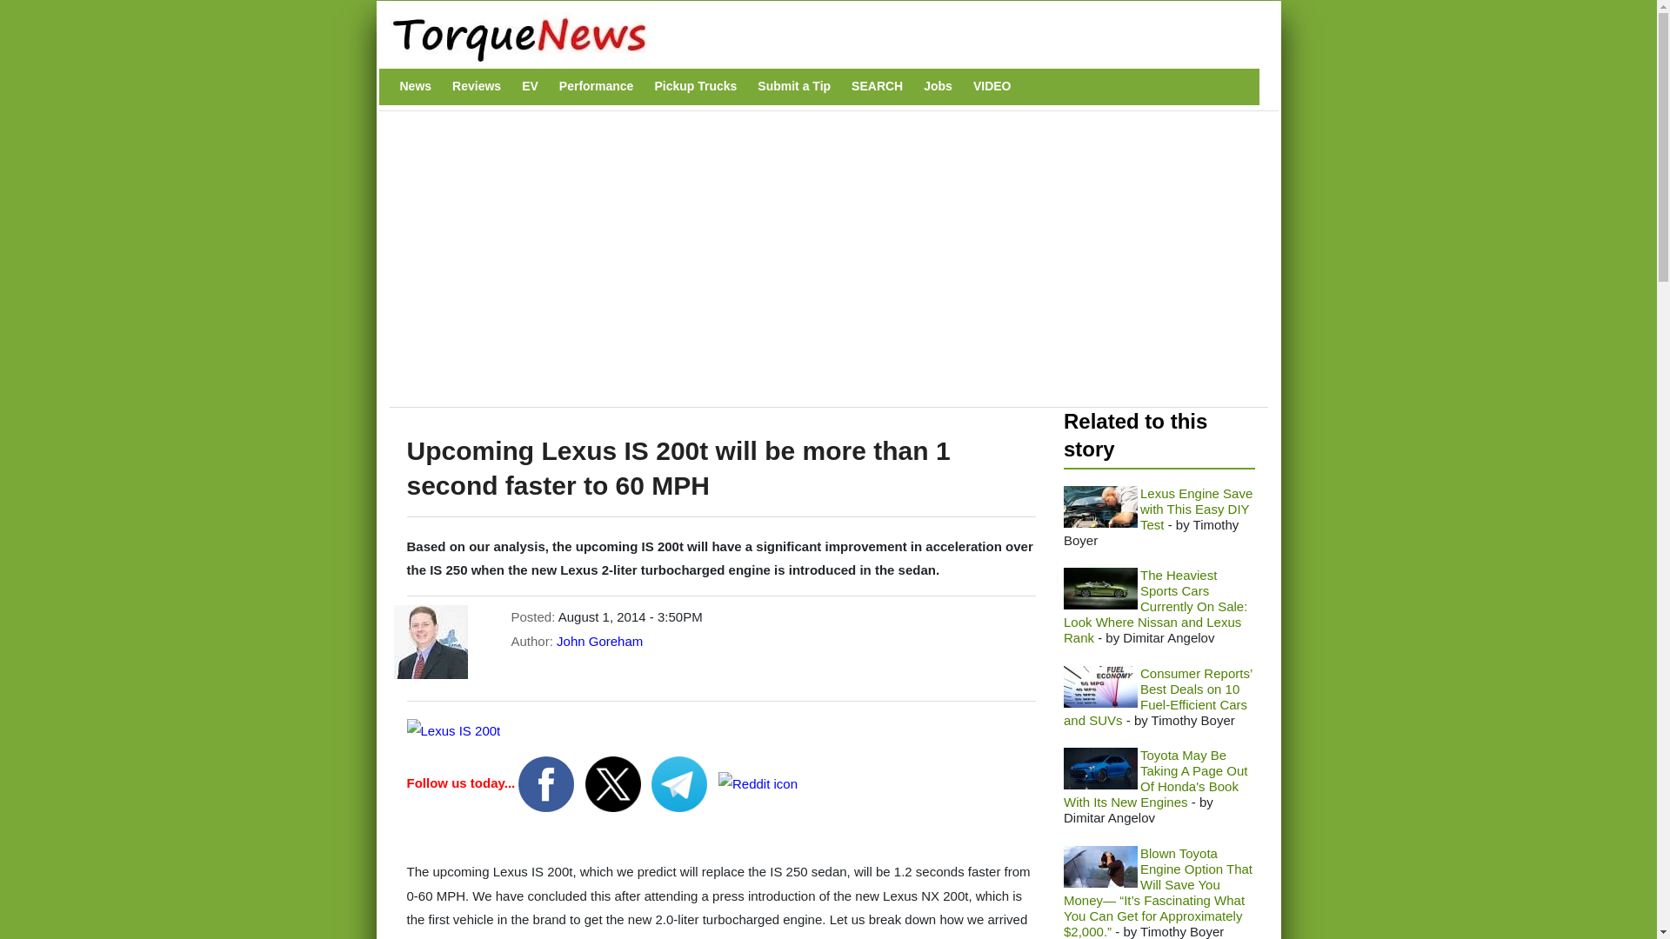 The width and height of the screenshot is (1670, 939). I want to click on Automotive journalism jobs and careers are TorqueNews.com., so click(938, 86).